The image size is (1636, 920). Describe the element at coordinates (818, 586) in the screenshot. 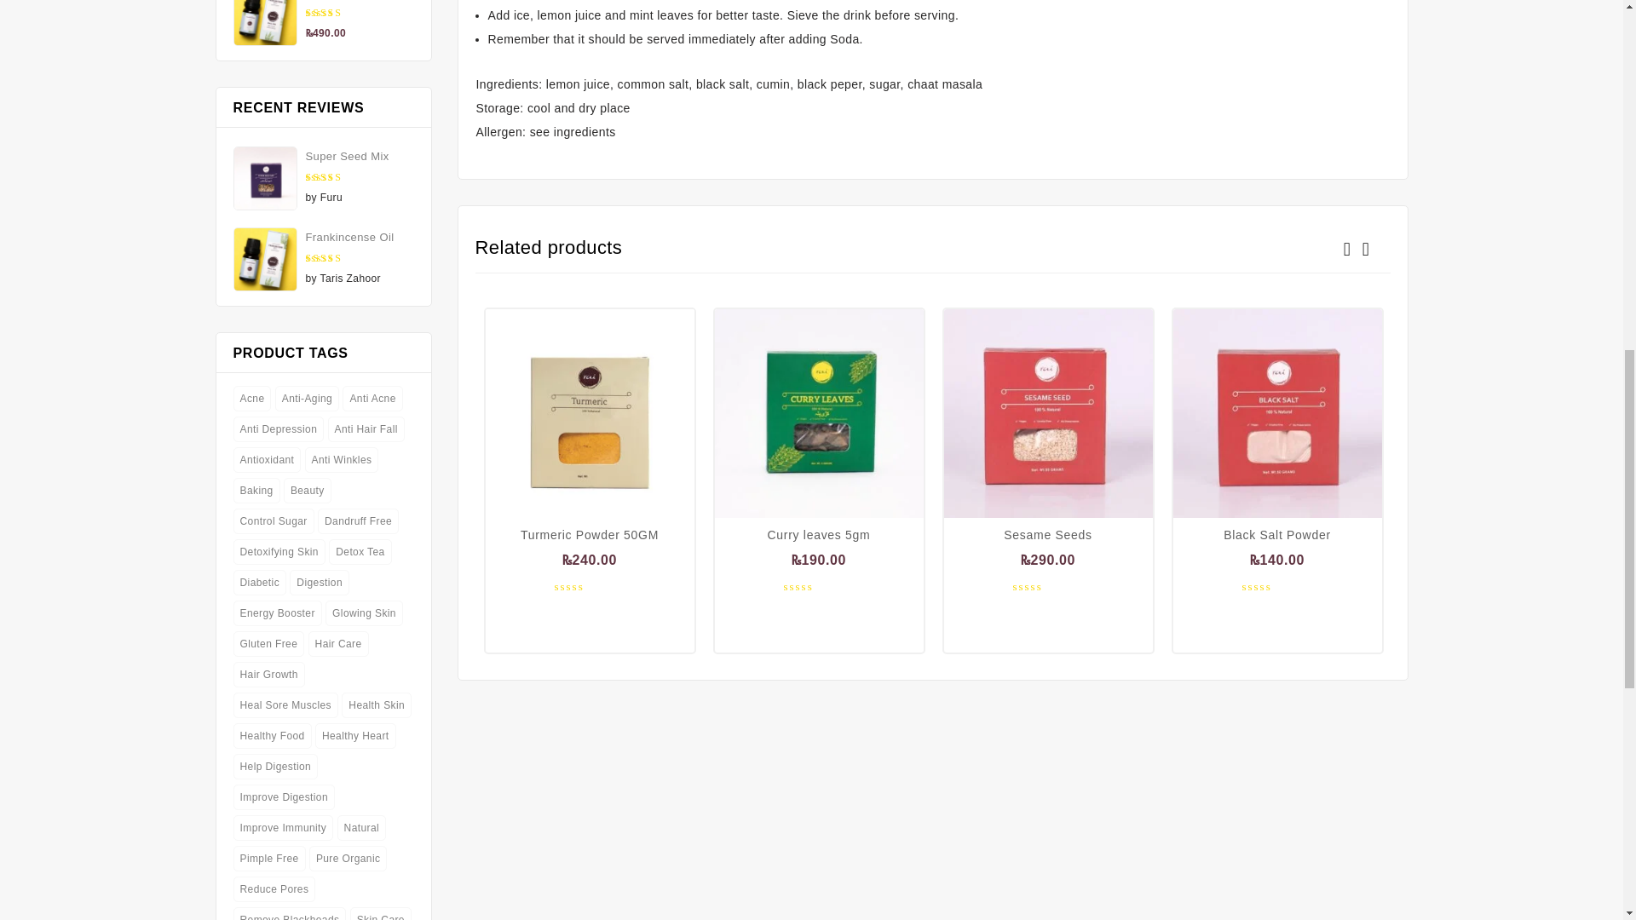

I see `Not yet rated` at that location.